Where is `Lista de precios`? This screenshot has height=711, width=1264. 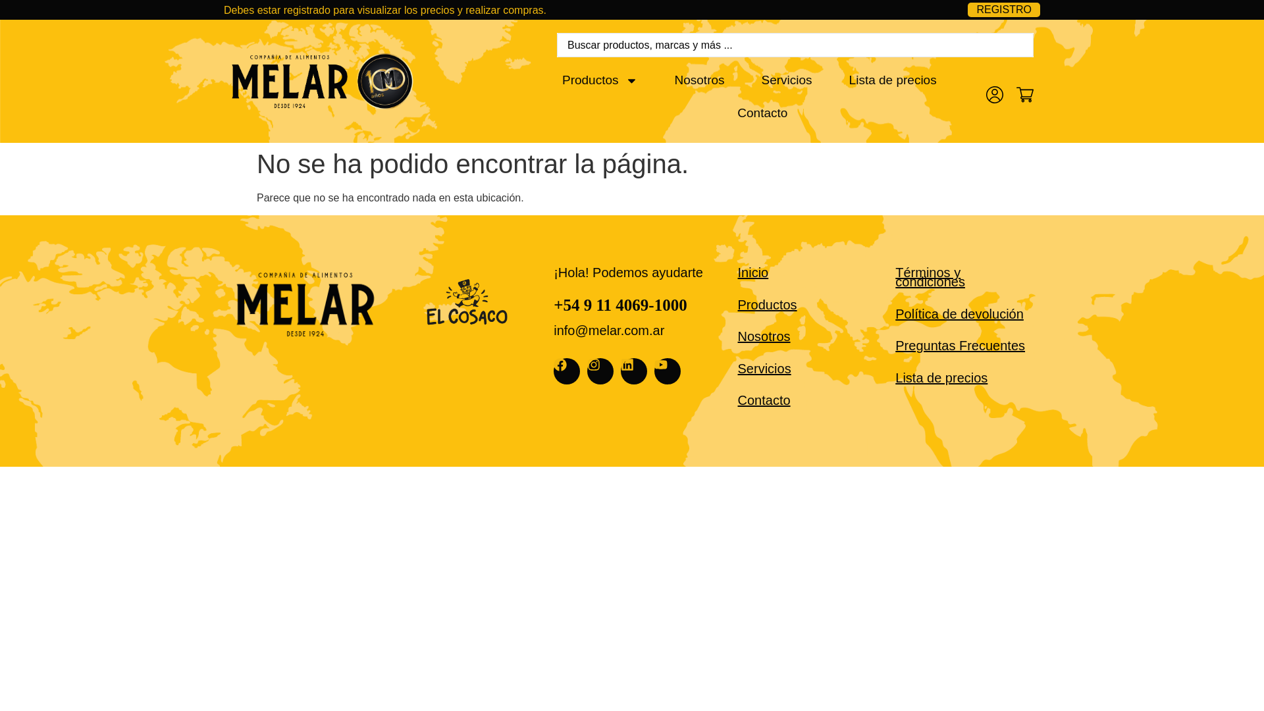 Lista de precios is located at coordinates (893, 80).